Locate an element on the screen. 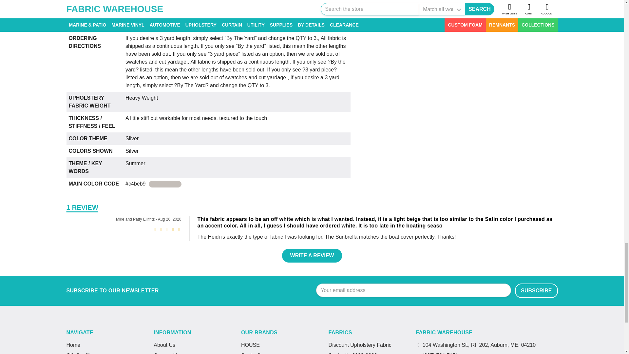  Subscribe is located at coordinates (536, 291).